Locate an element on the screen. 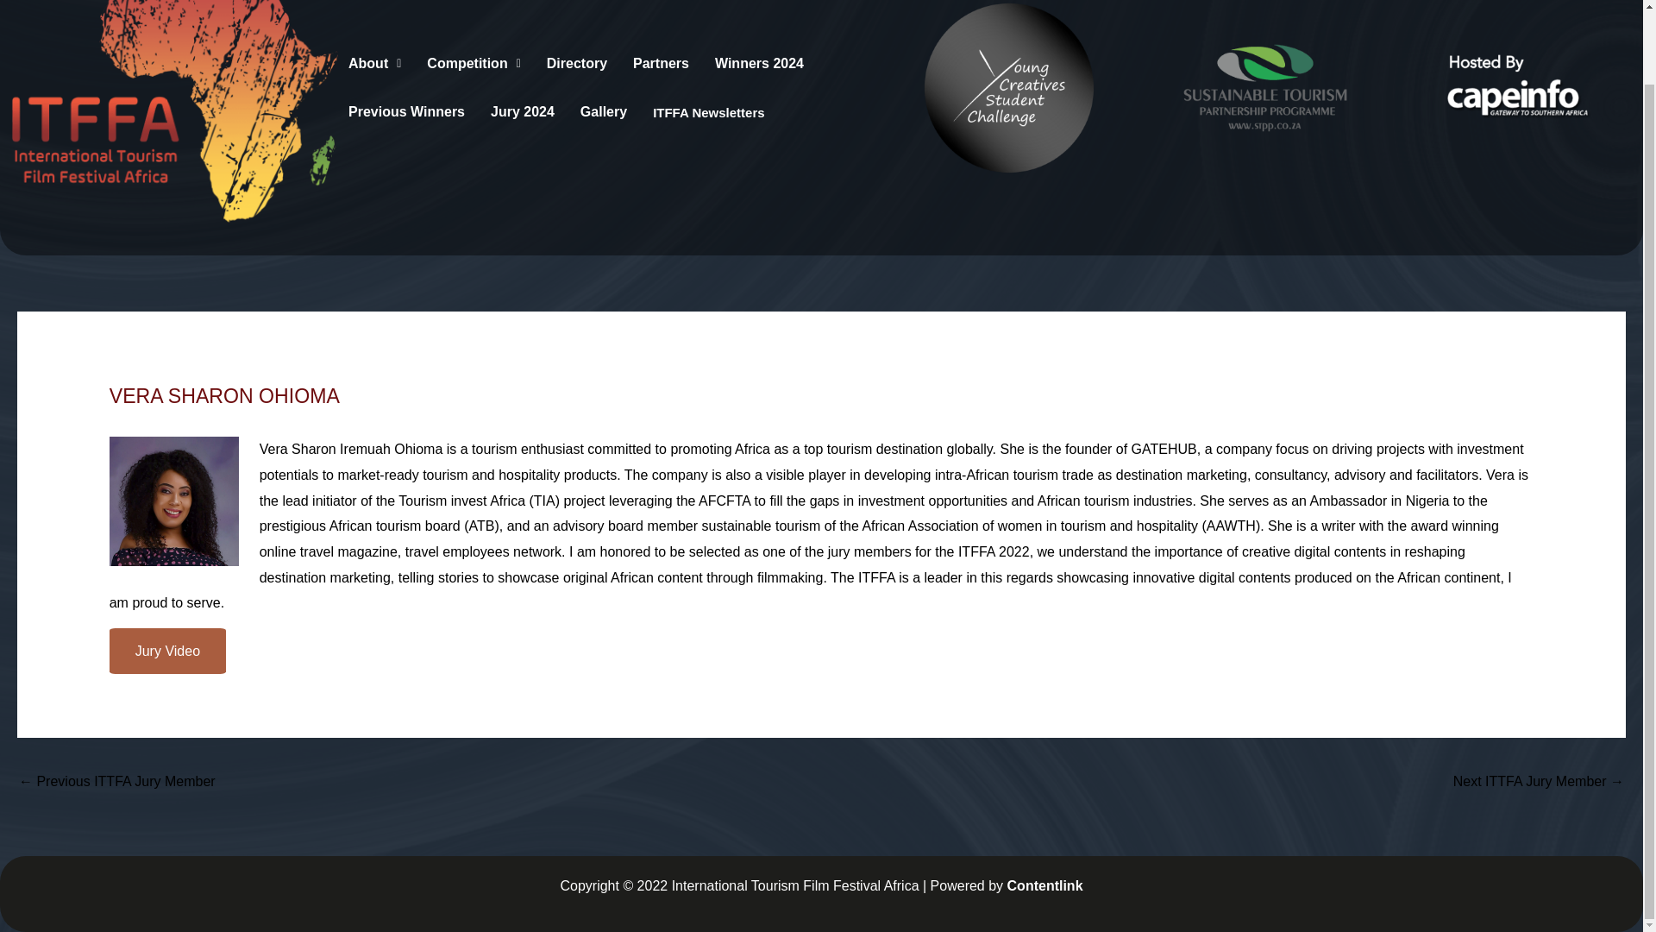 The height and width of the screenshot is (932, 1656). DORIS MARIA WORFEL is located at coordinates (1539, 782).